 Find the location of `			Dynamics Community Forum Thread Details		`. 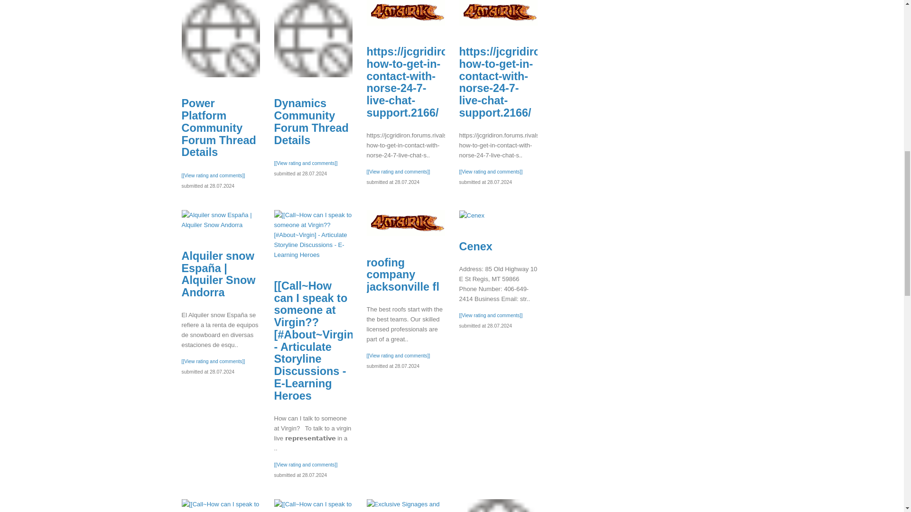

			Dynamics Community Forum Thread Details		 is located at coordinates (405, 505).